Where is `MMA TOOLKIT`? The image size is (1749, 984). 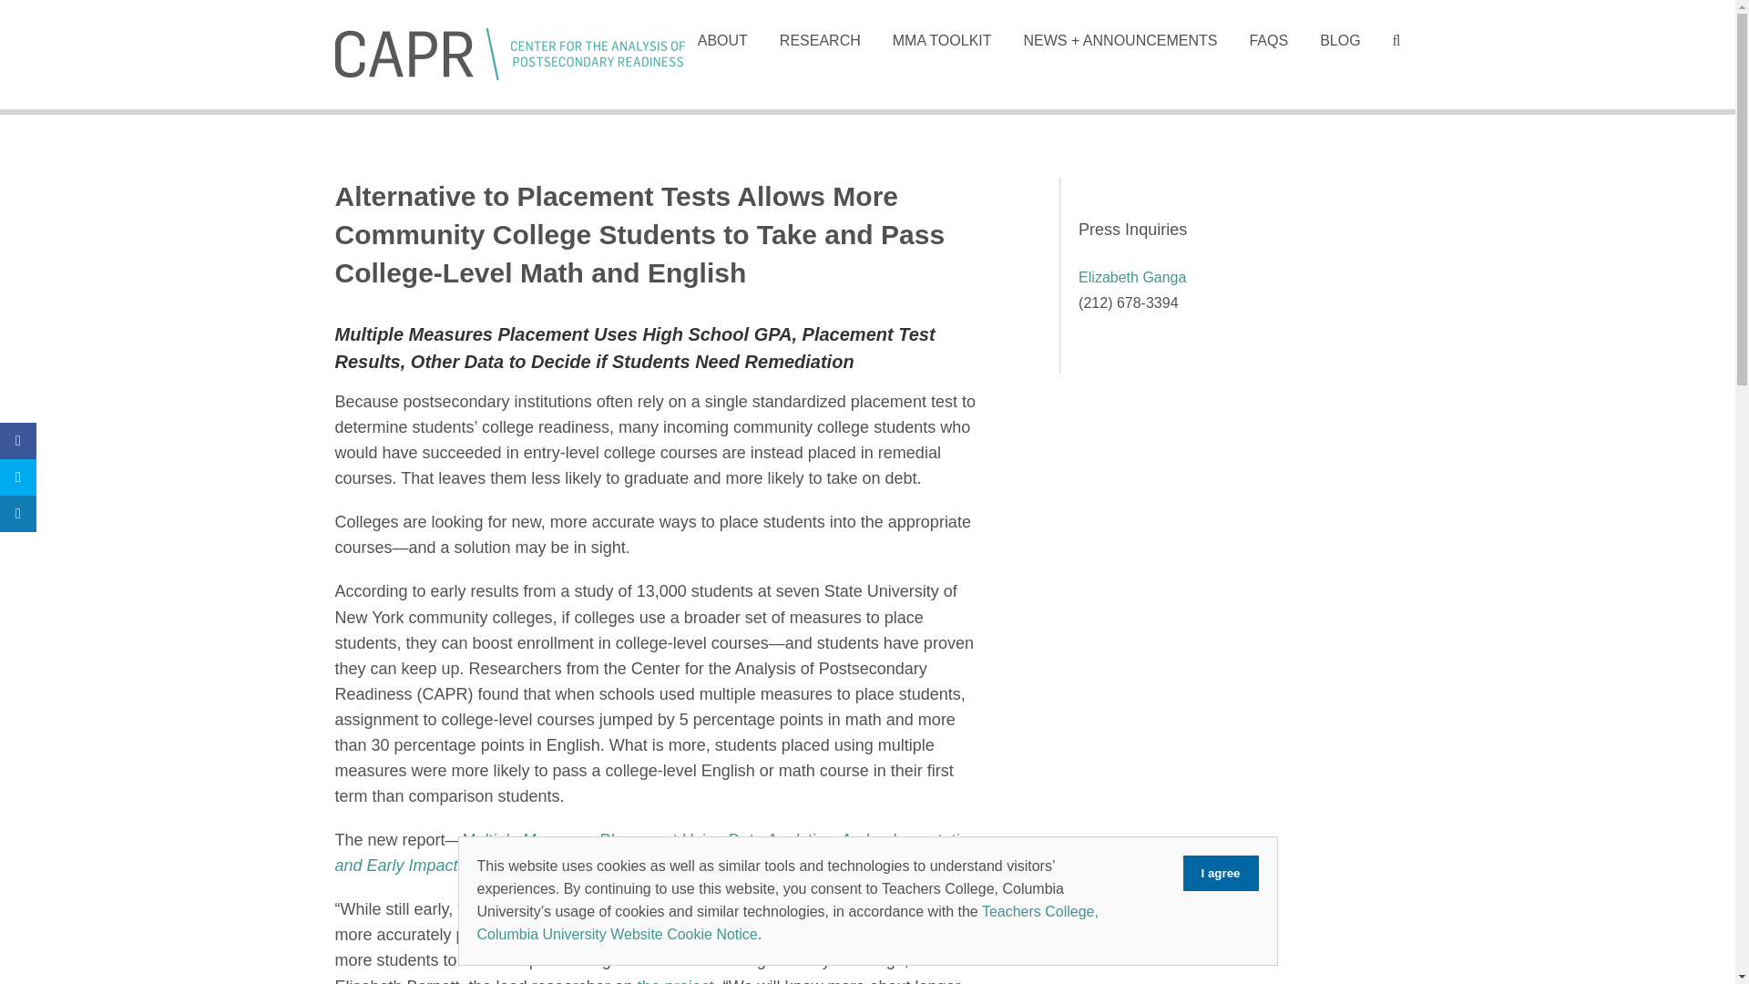
MMA TOOLKIT is located at coordinates (942, 39).